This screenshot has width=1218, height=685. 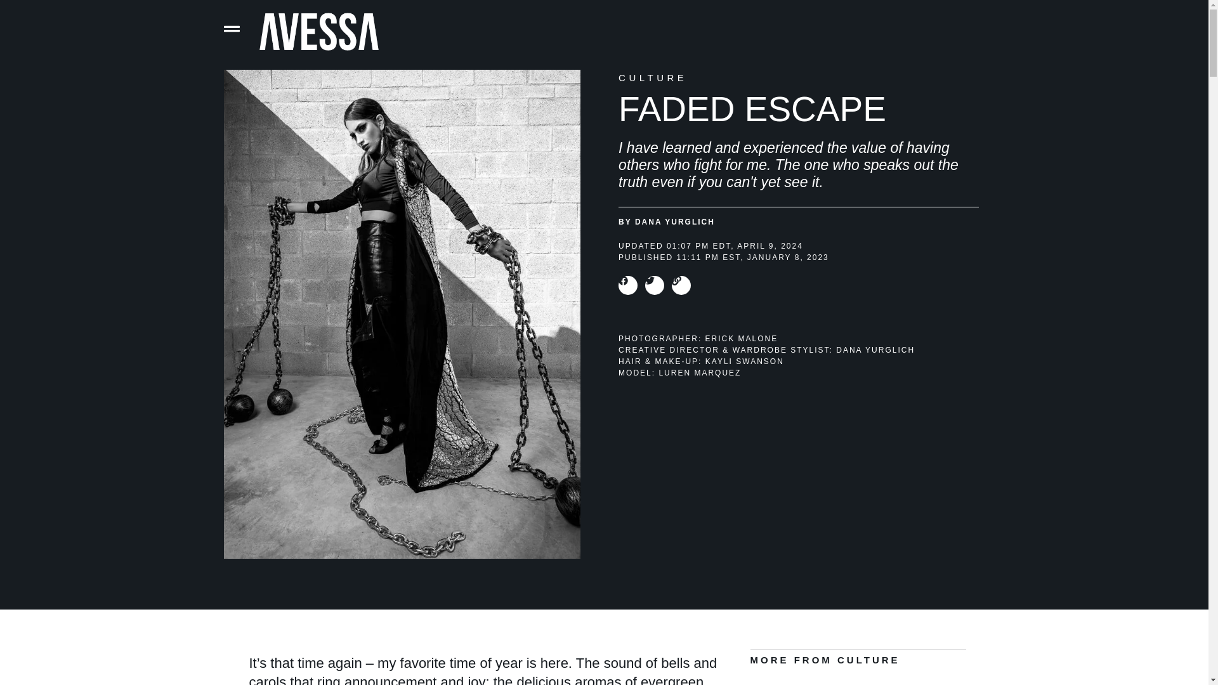 What do you see at coordinates (655, 285) in the screenshot?
I see `Twitter` at bounding box center [655, 285].